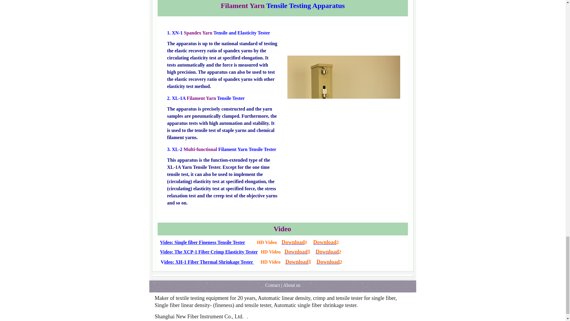 This screenshot has height=321, width=570. Describe the element at coordinates (293, 243) in the screenshot. I see `Download` at that location.